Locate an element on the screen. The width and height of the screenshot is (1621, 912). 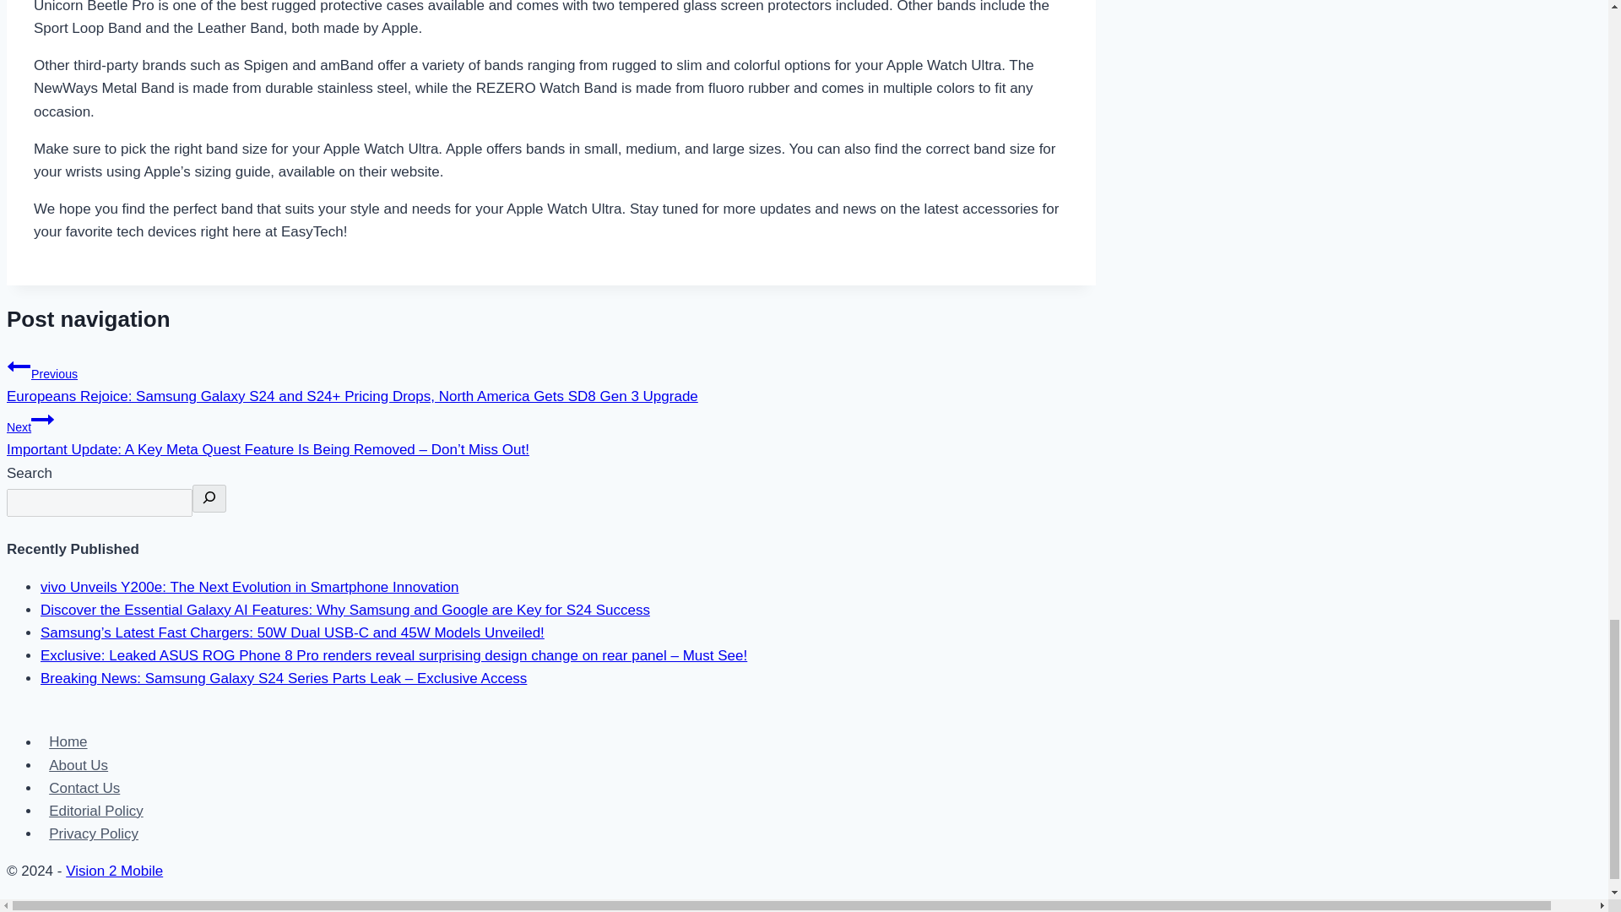
Privacy Policy is located at coordinates (94, 834).